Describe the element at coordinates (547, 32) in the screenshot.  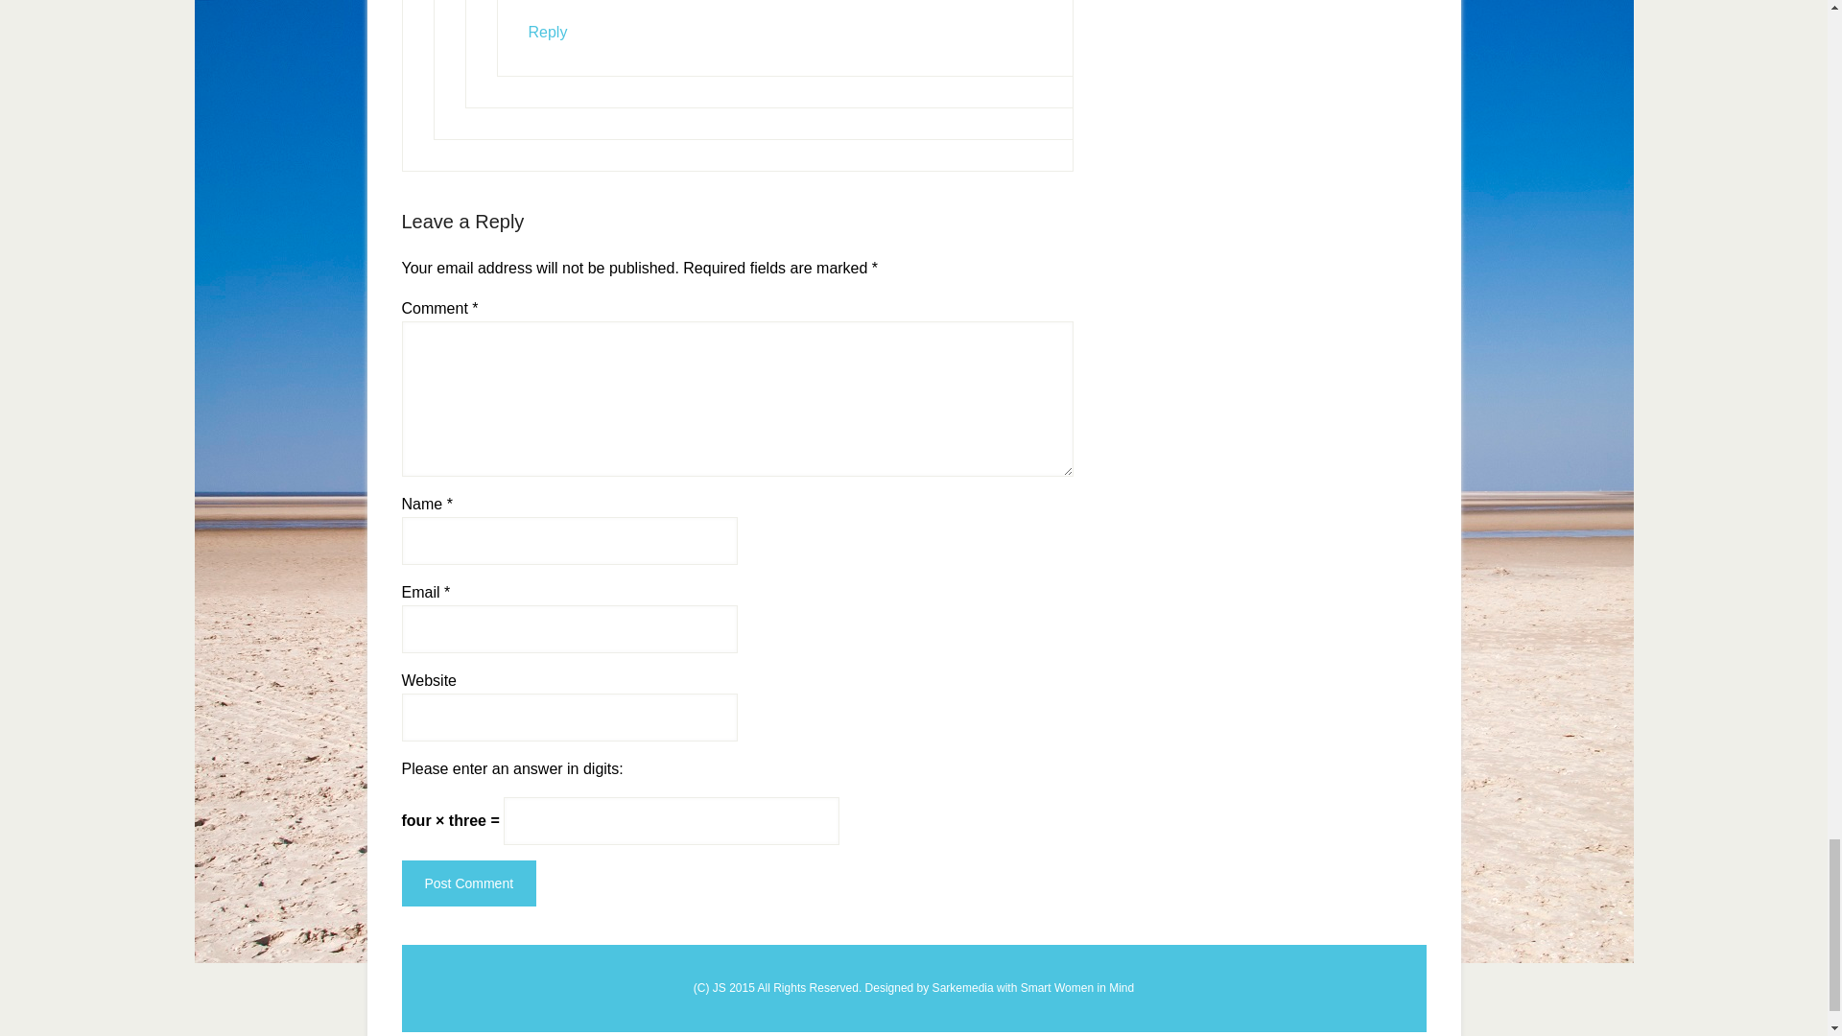
I see `Reply` at that location.